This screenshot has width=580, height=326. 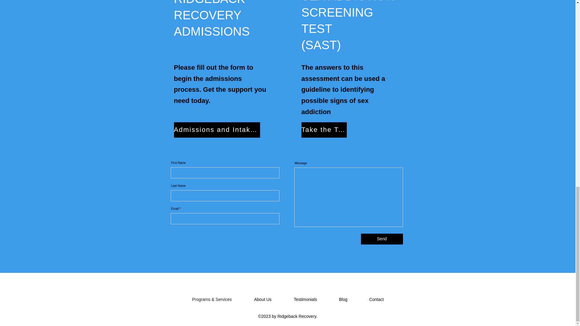 What do you see at coordinates (217, 130) in the screenshot?
I see `Admissions and Intake Form` at bounding box center [217, 130].